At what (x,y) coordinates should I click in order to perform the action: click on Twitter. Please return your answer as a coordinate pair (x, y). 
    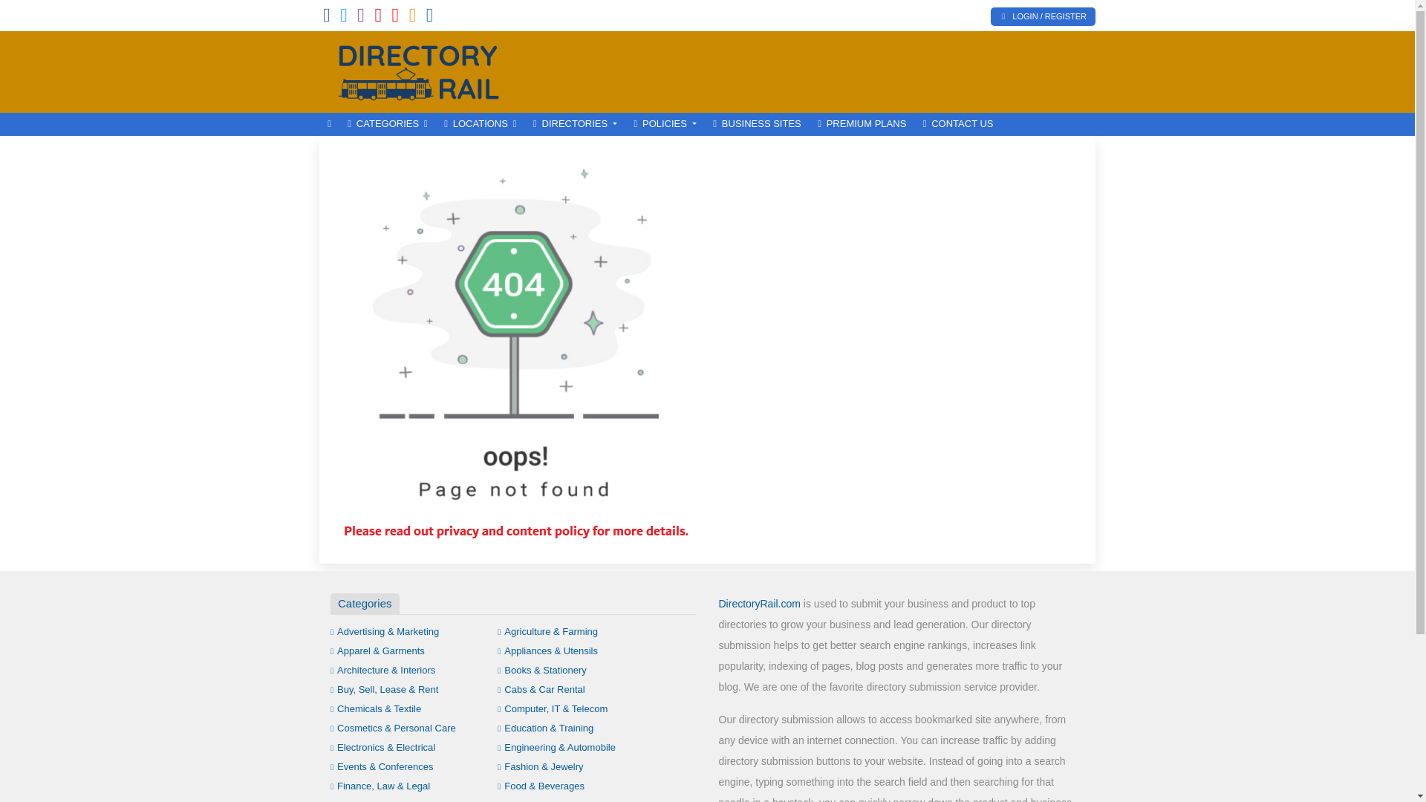
    Looking at the image, I should click on (344, 18).